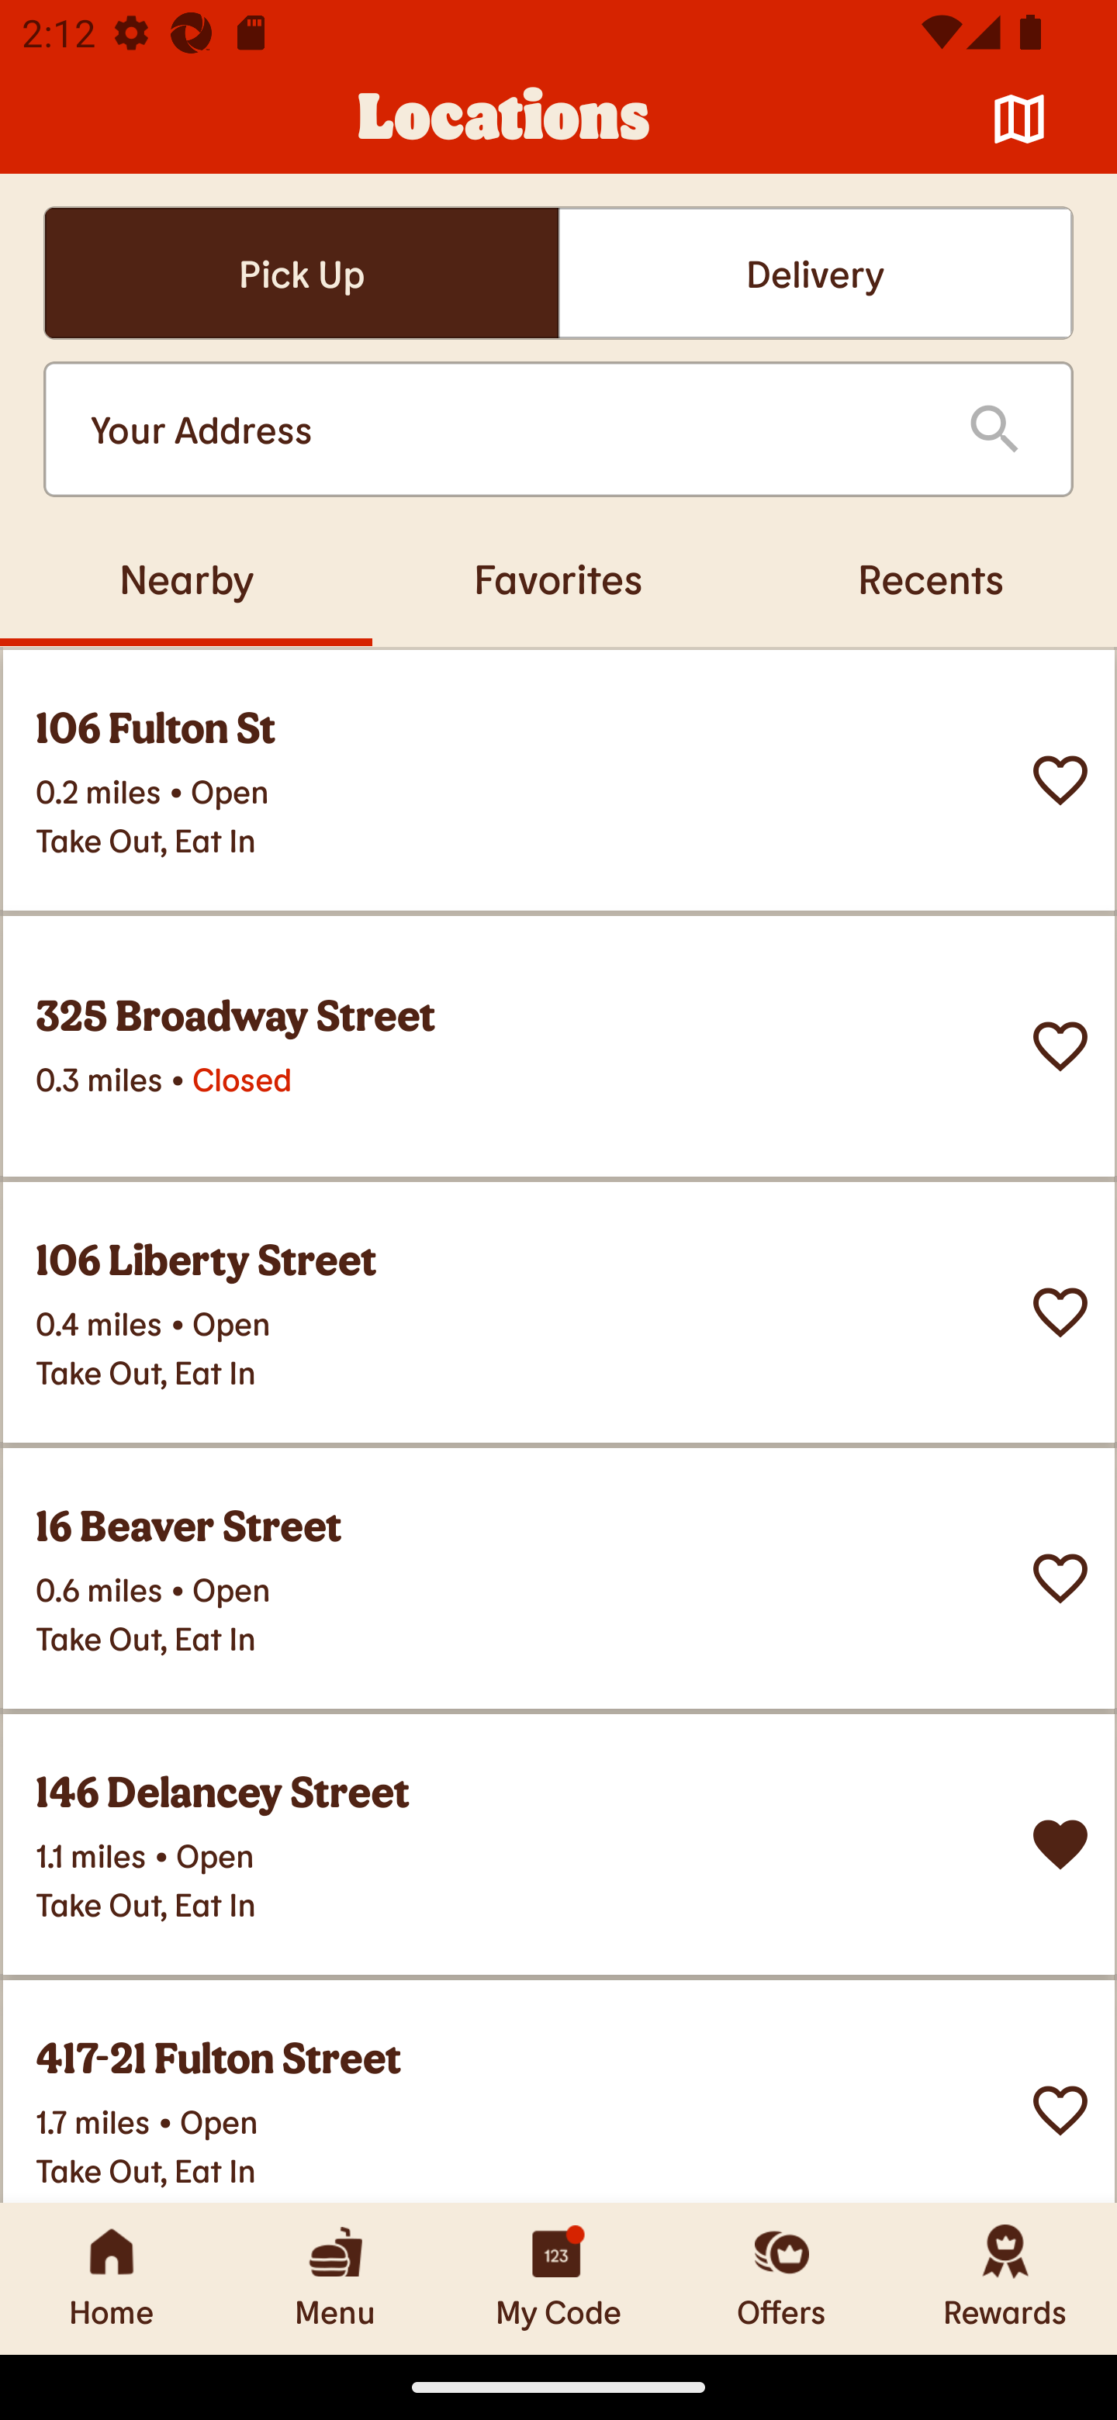 This screenshot has height=2420, width=1117. What do you see at coordinates (335, 2278) in the screenshot?
I see `Menu` at bounding box center [335, 2278].